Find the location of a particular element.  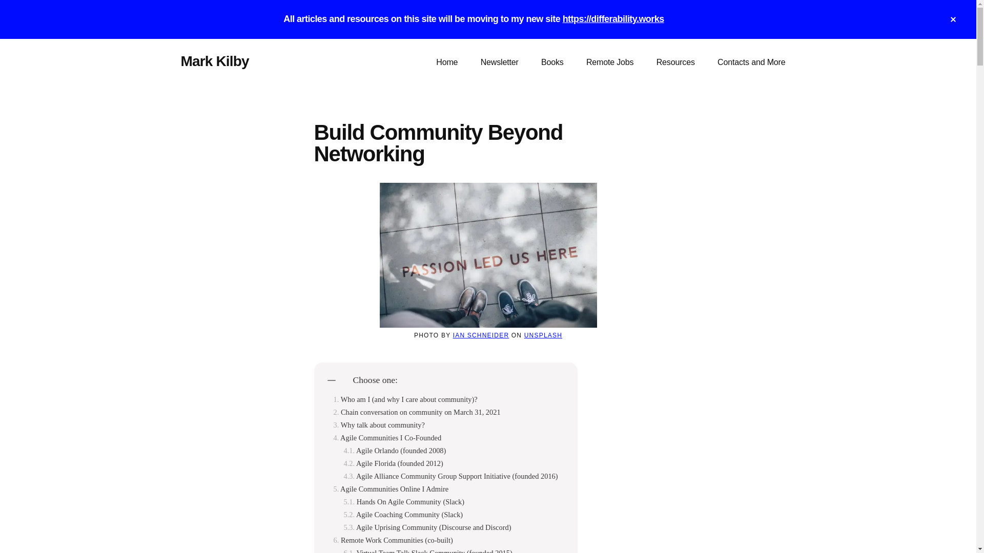

Books is located at coordinates (552, 62).